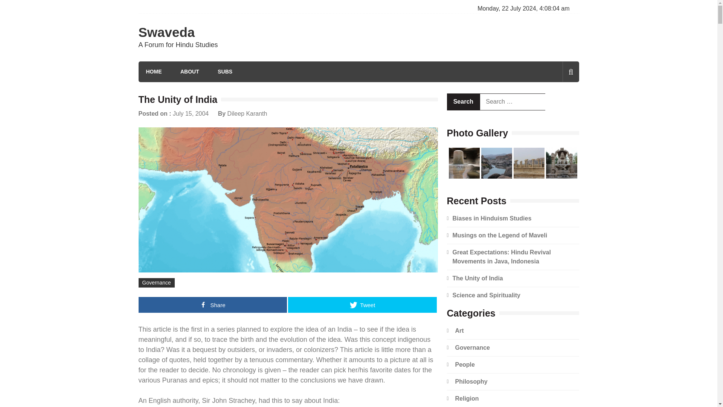 This screenshot has width=723, height=407. I want to click on Posts by Dileep Karanth, so click(247, 113).